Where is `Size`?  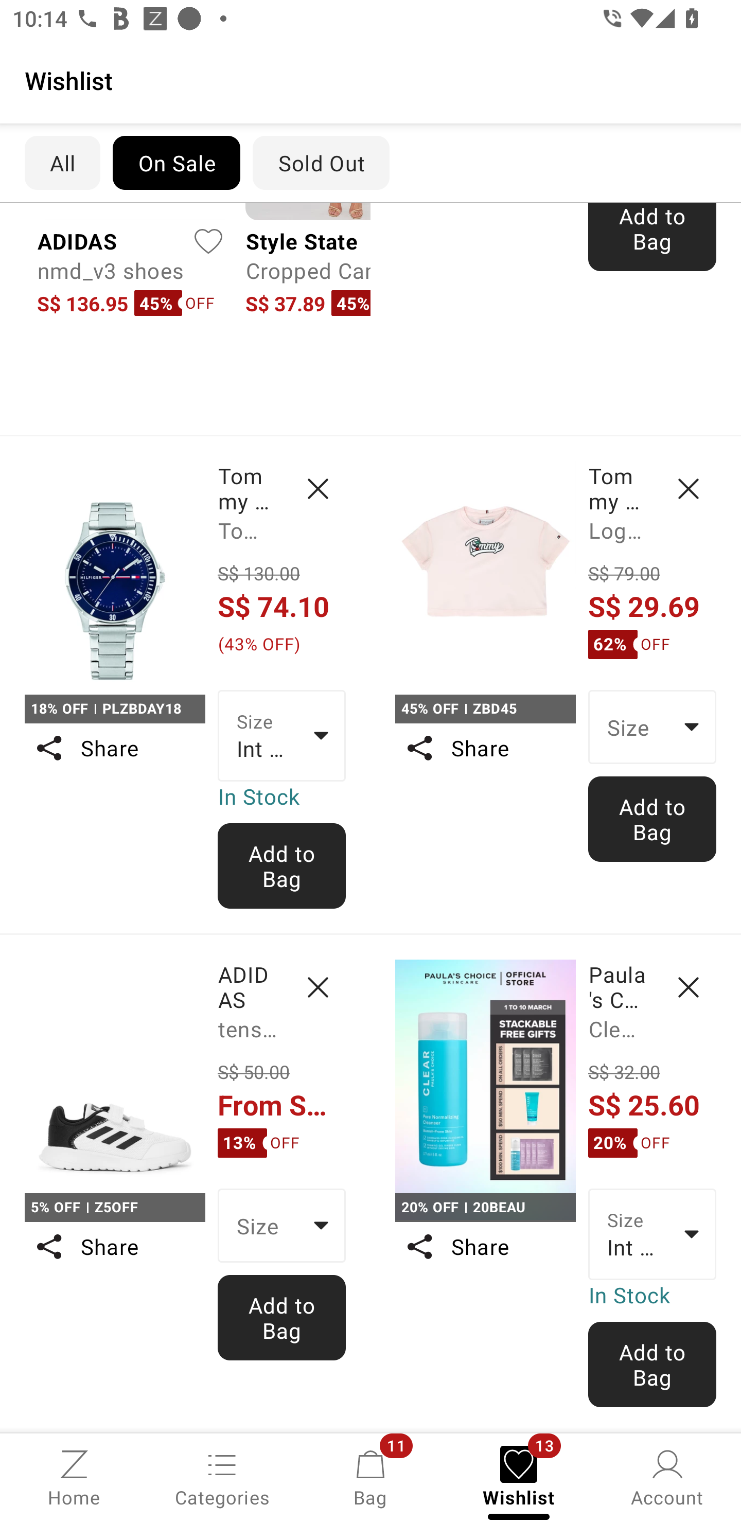
Size is located at coordinates (652, 727).